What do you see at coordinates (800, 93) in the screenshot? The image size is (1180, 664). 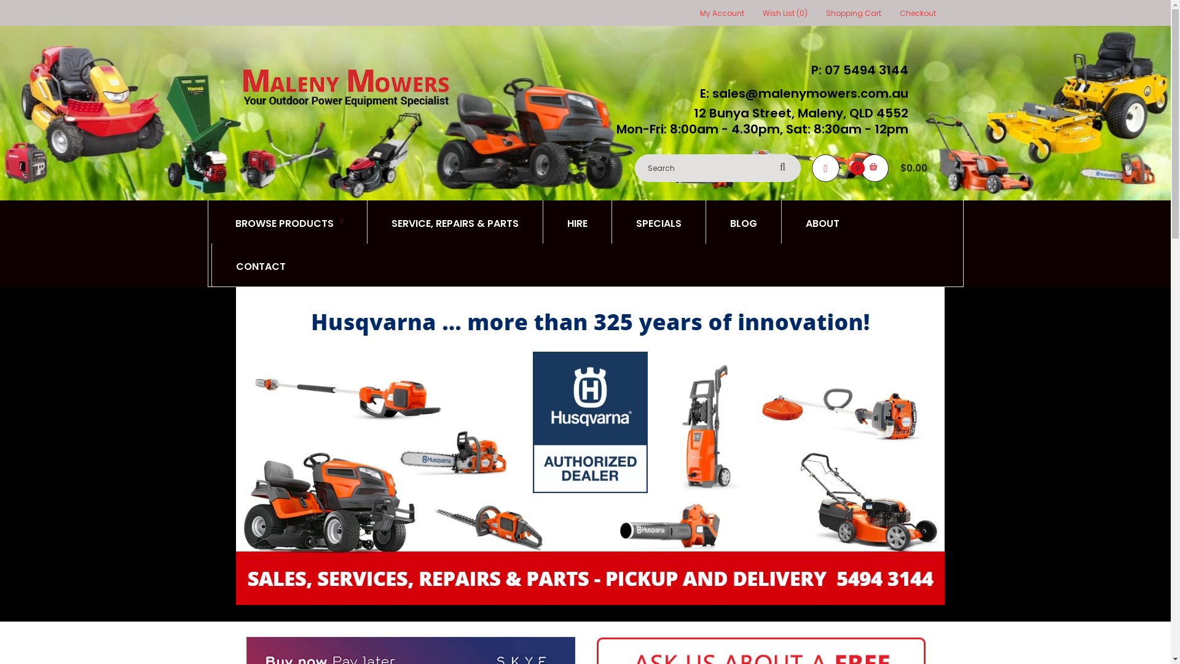 I see `E: sales@malenymowers.com.au` at bounding box center [800, 93].